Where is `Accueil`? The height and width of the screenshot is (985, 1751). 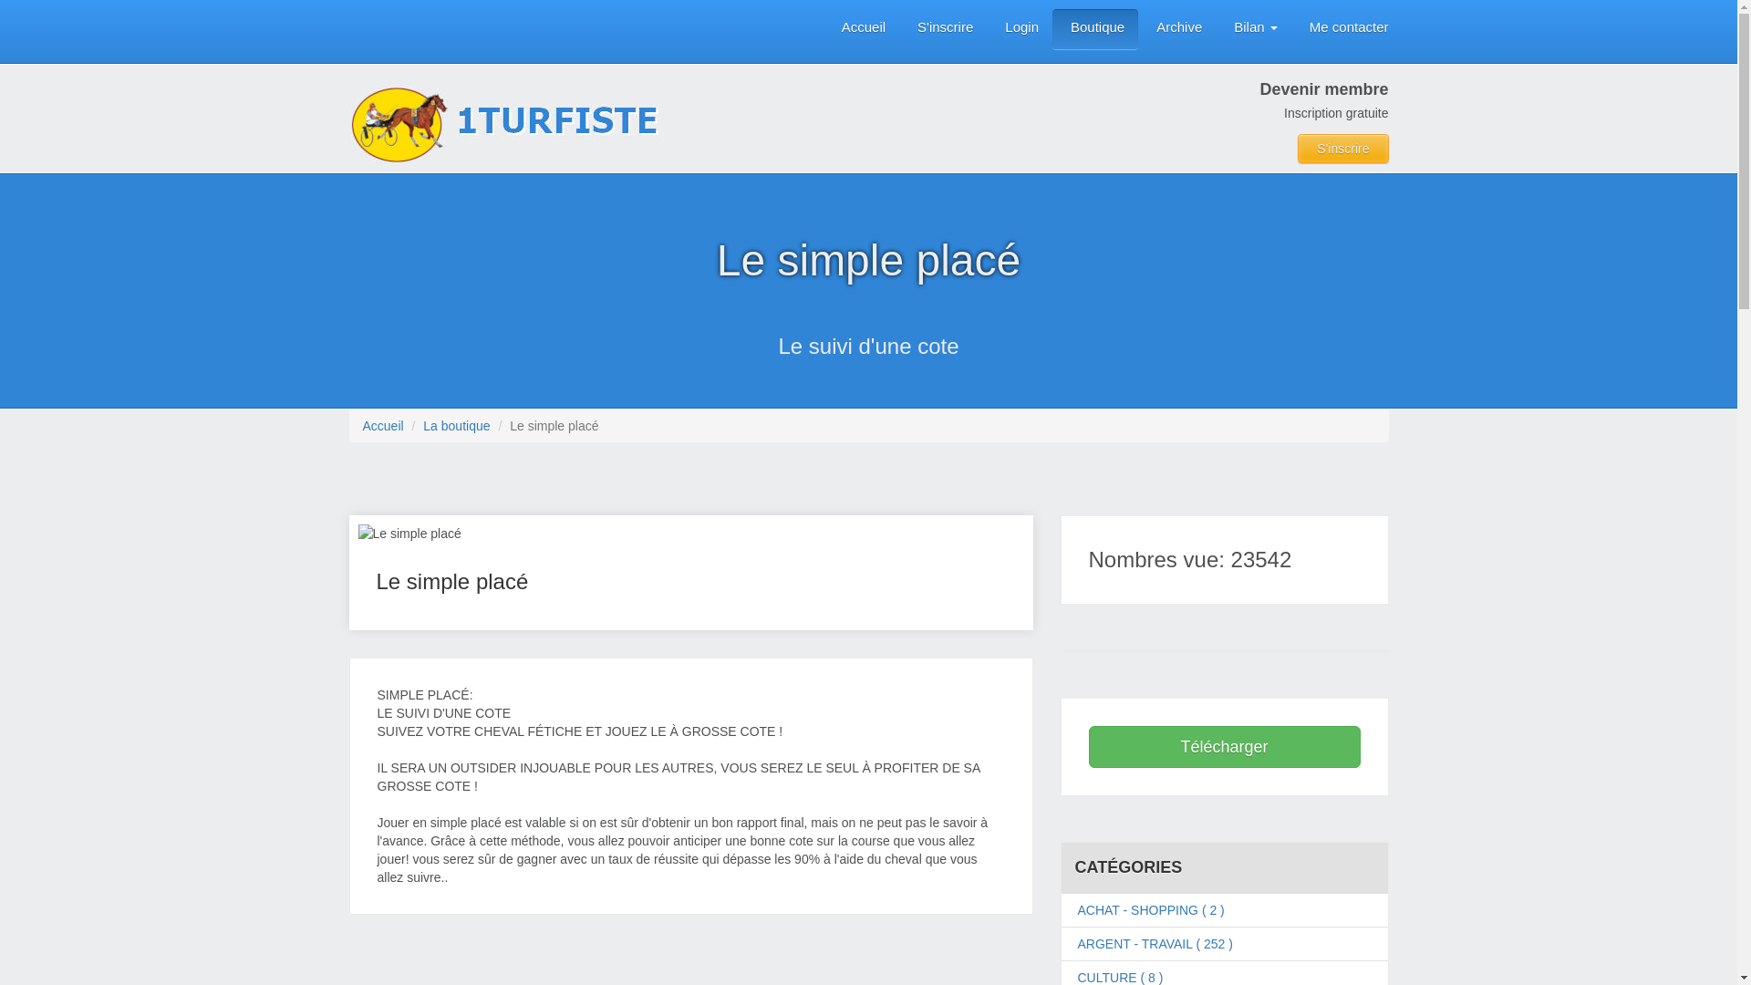
Accueil is located at coordinates (383, 426).